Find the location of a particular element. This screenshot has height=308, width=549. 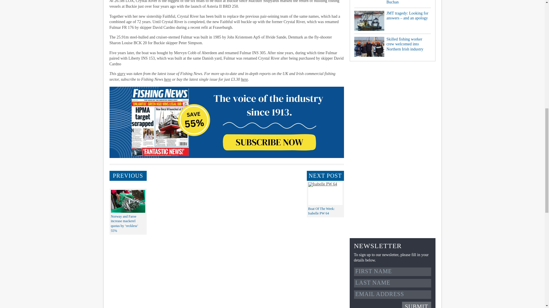

PREVIOUS POST is located at coordinates (128, 175).